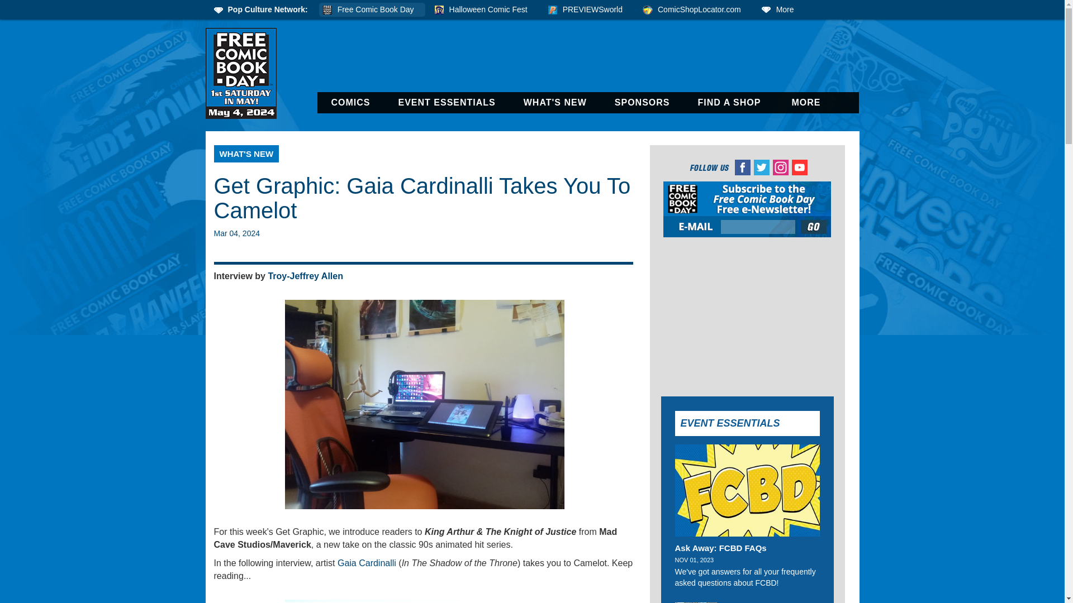  I want to click on Email Address Input for Newsletter Signup, so click(758, 227).